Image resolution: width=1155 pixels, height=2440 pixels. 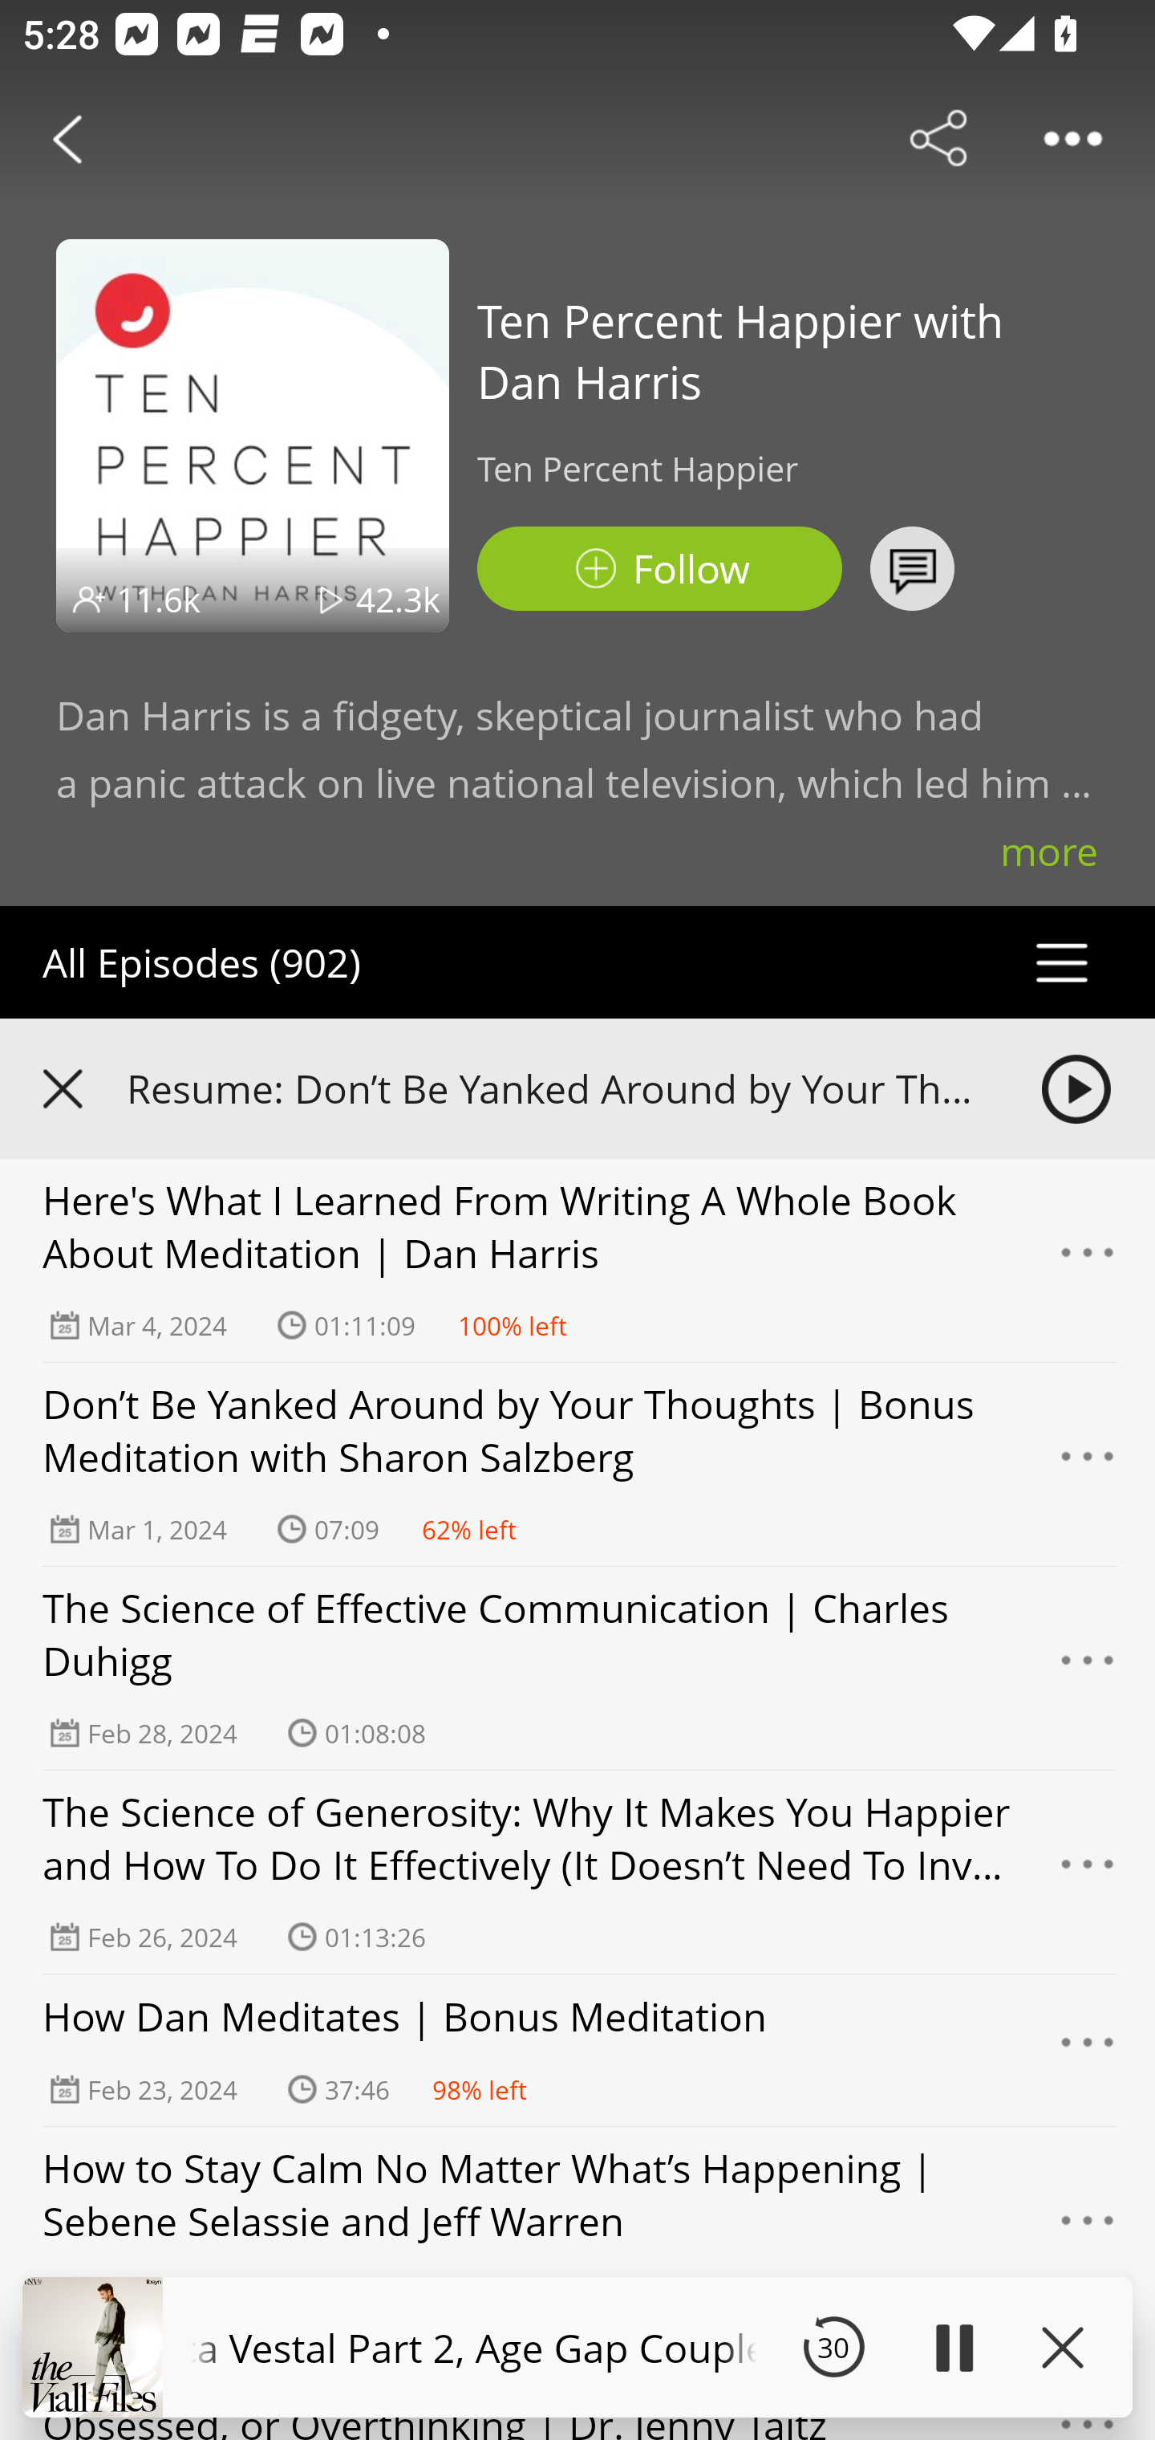 I want to click on Menu, so click(x=1088, y=1260).